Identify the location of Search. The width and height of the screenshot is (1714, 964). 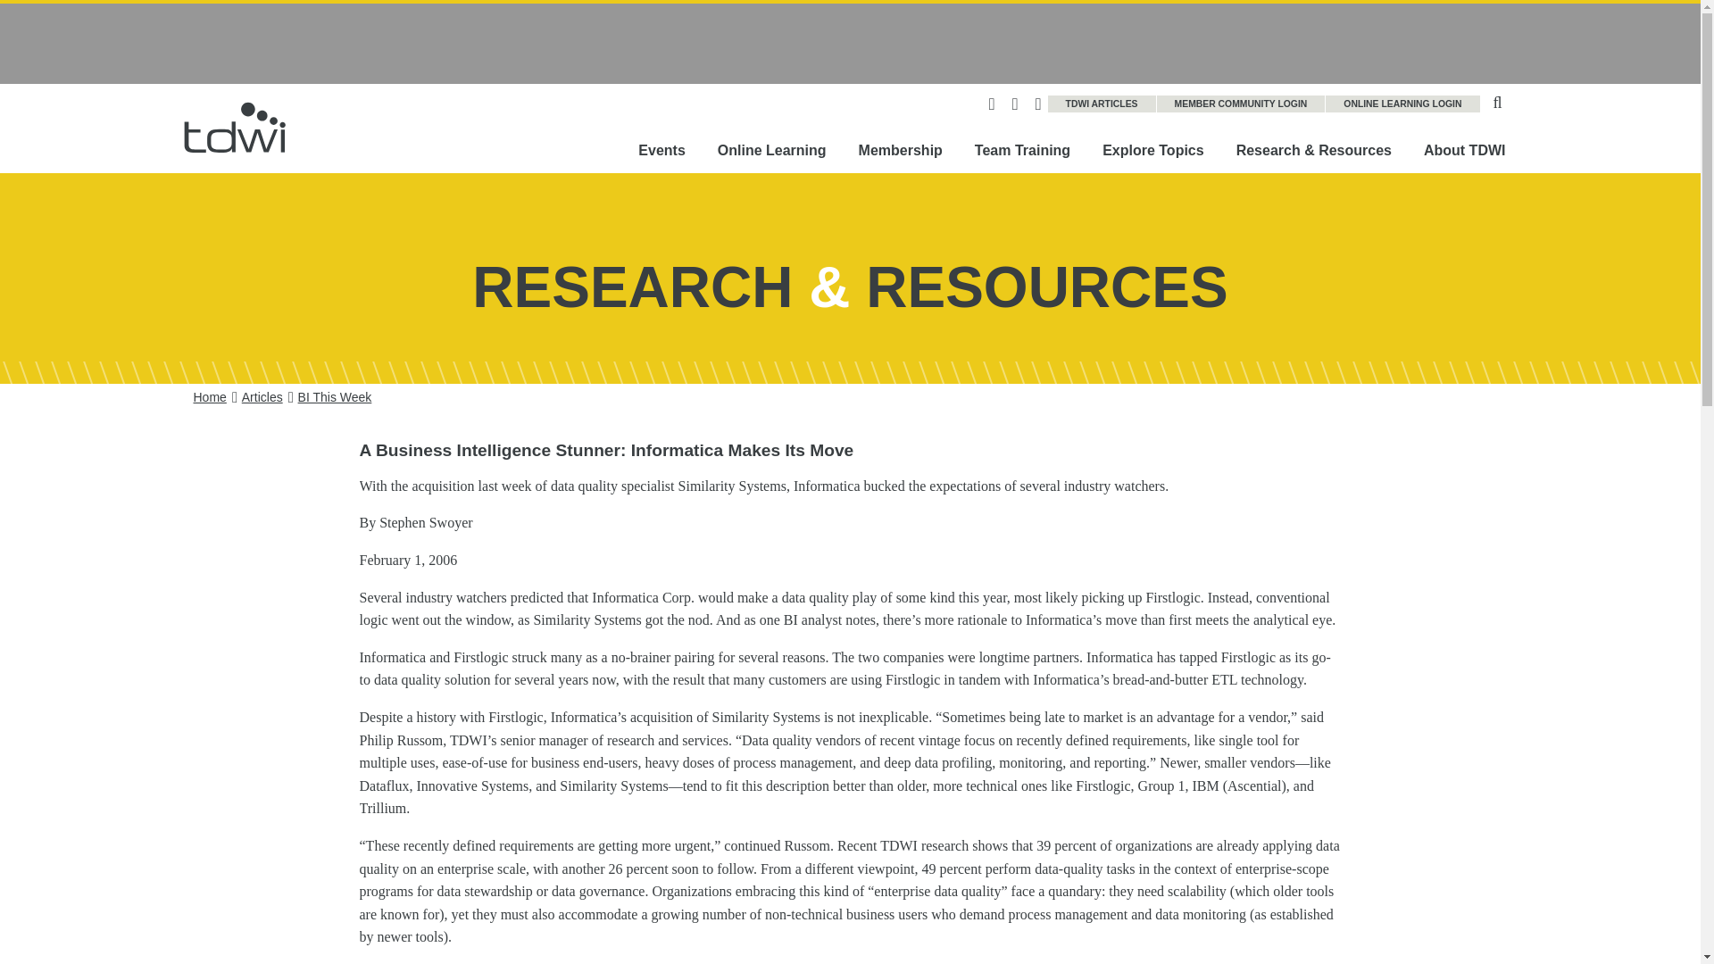
(1498, 100).